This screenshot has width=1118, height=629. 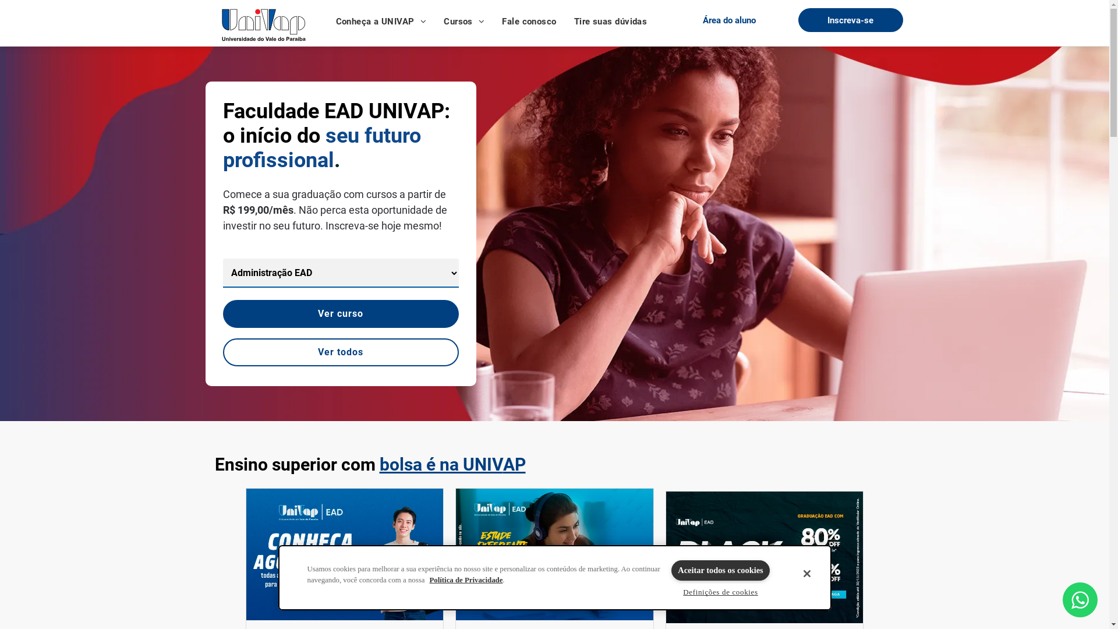 I want to click on Fale conosco, so click(x=529, y=22).